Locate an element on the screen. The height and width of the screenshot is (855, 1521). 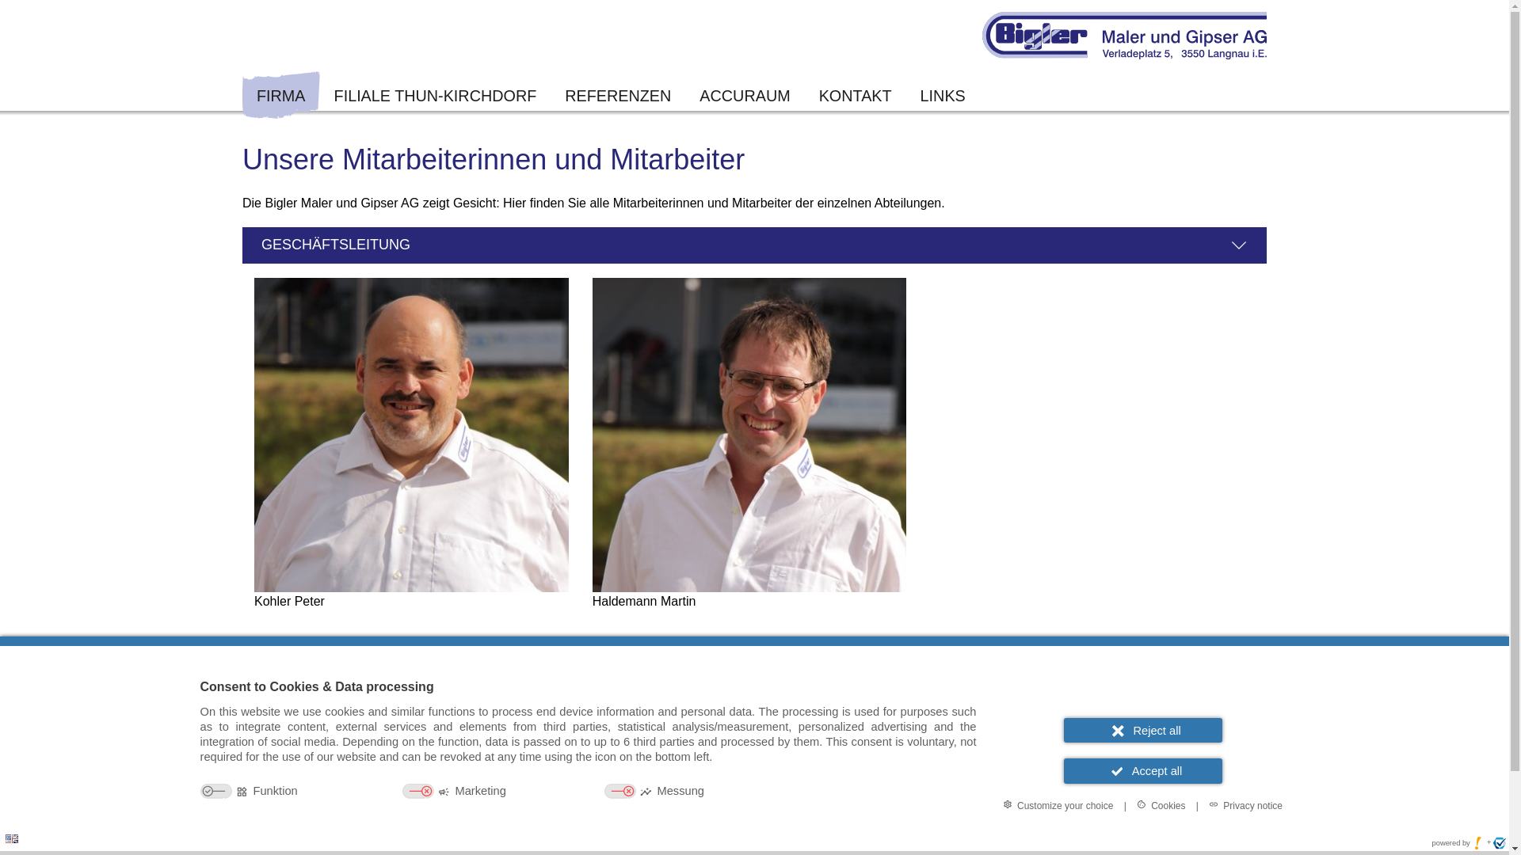
FIRMA is located at coordinates (281, 96).